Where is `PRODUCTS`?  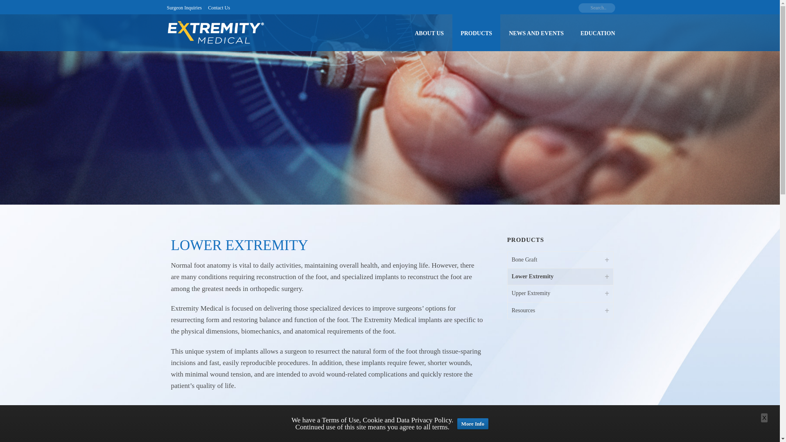 PRODUCTS is located at coordinates (476, 33).